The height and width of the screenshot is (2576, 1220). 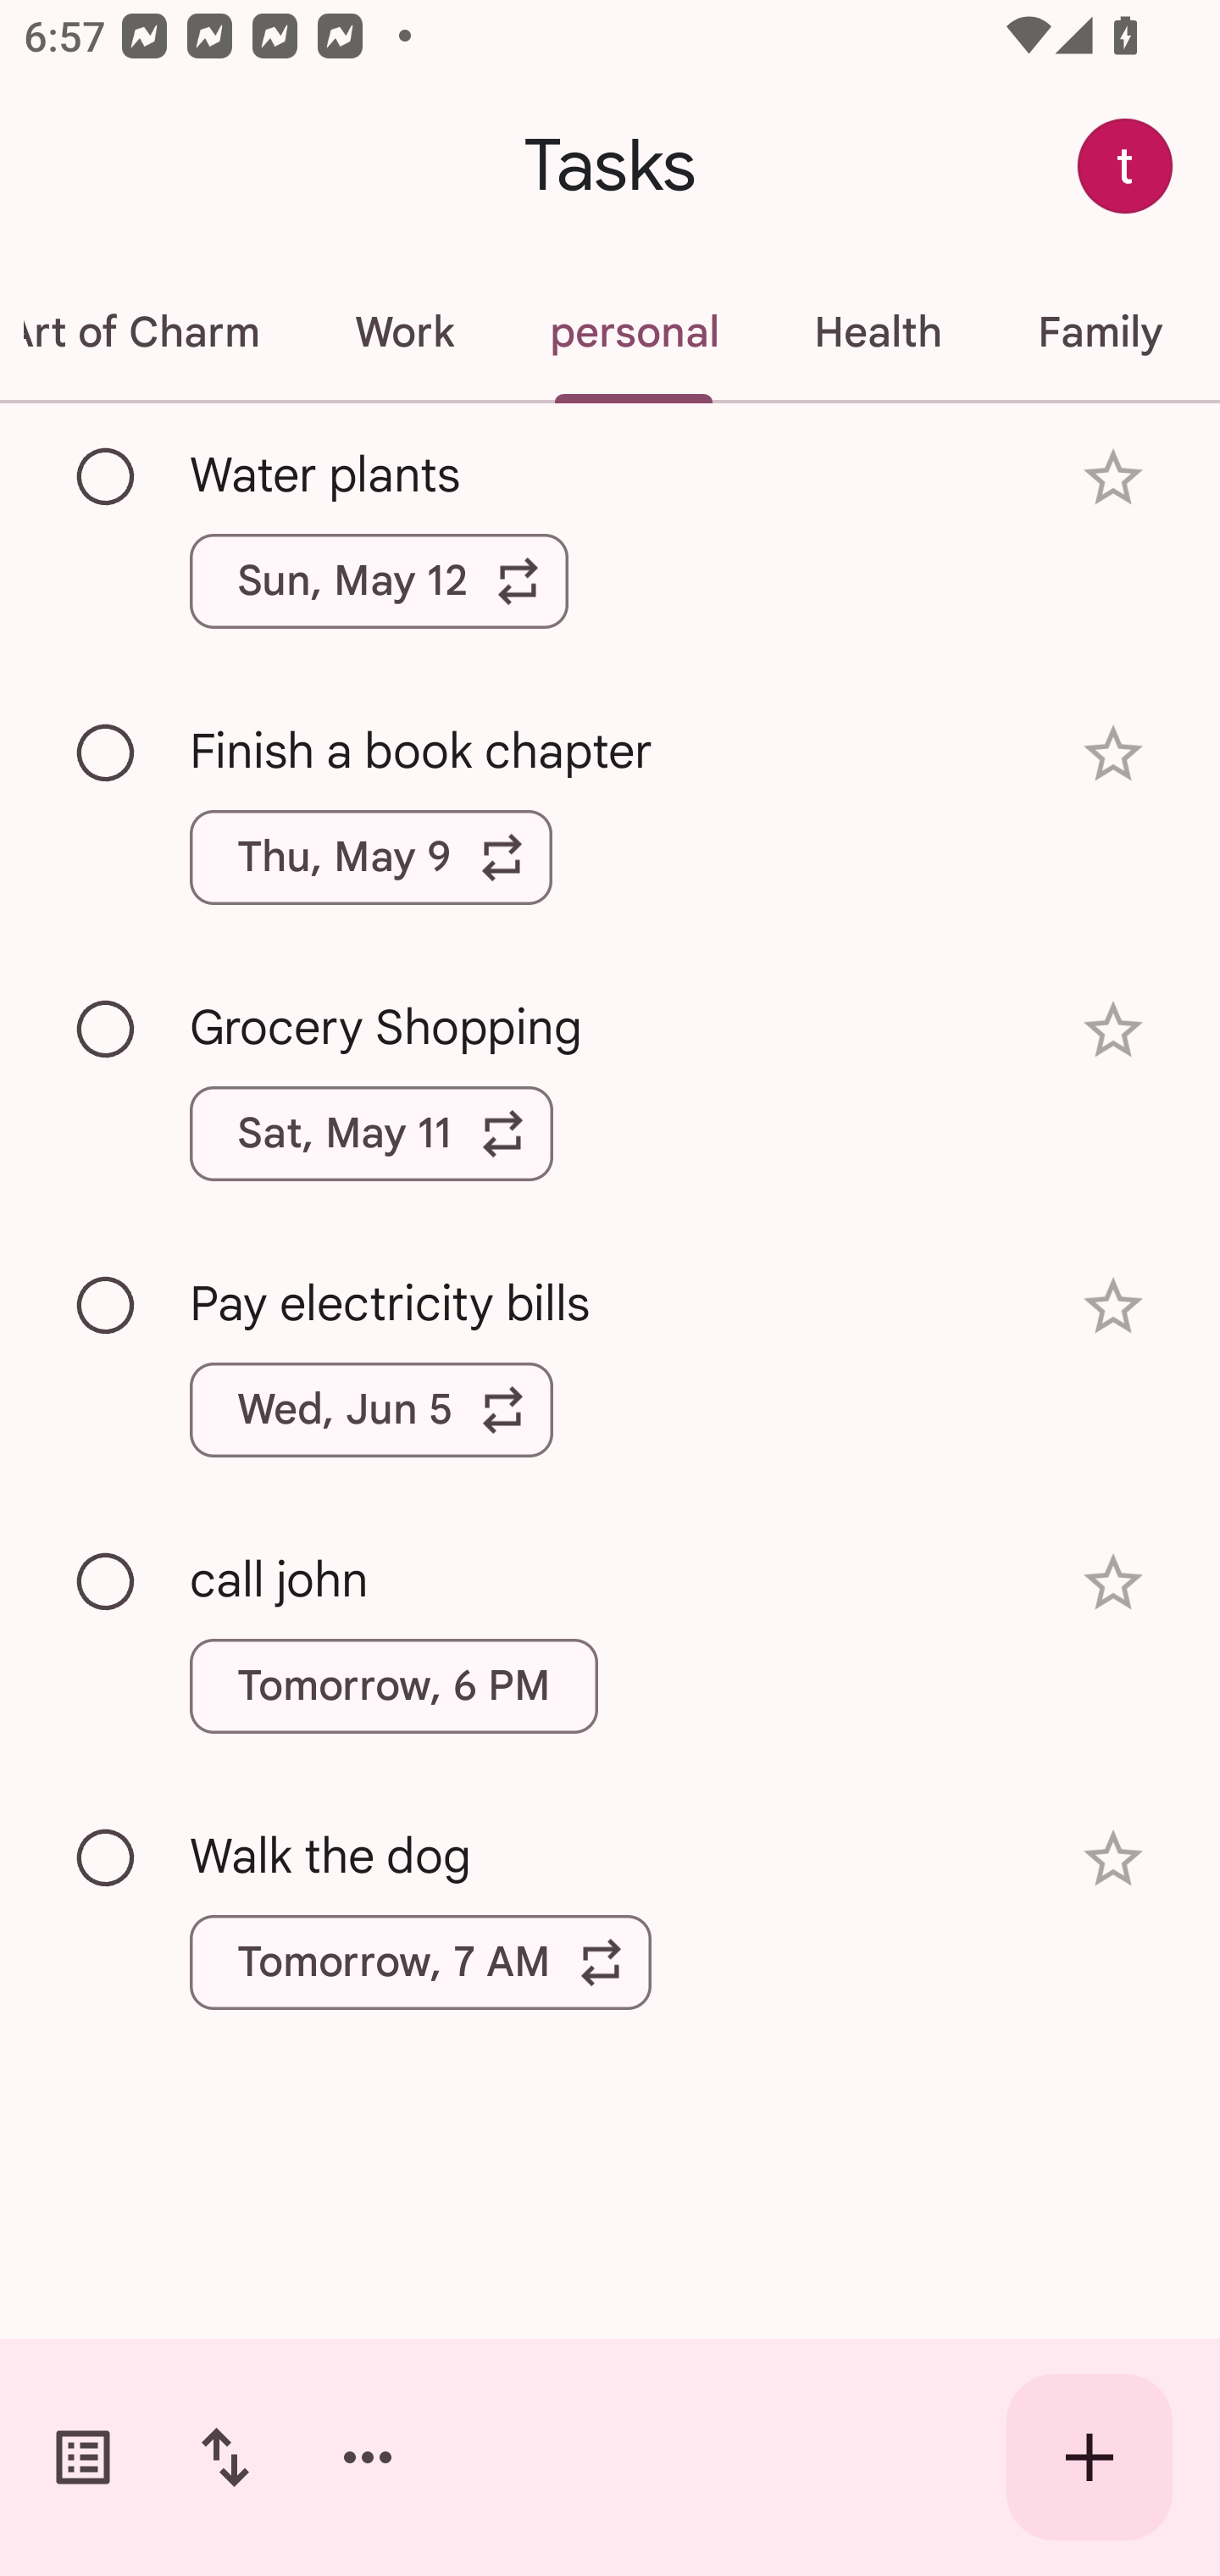 What do you see at coordinates (371, 1410) in the screenshot?
I see `Wed, Jun 5` at bounding box center [371, 1410].